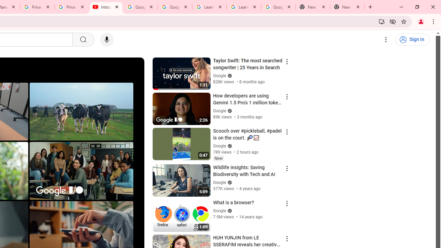 The height and width of the screenshot is (248, 441). What do you see at coordinates (287, 238) in the screenshot?
I see `Action menu` at bounding box center [287, 238].